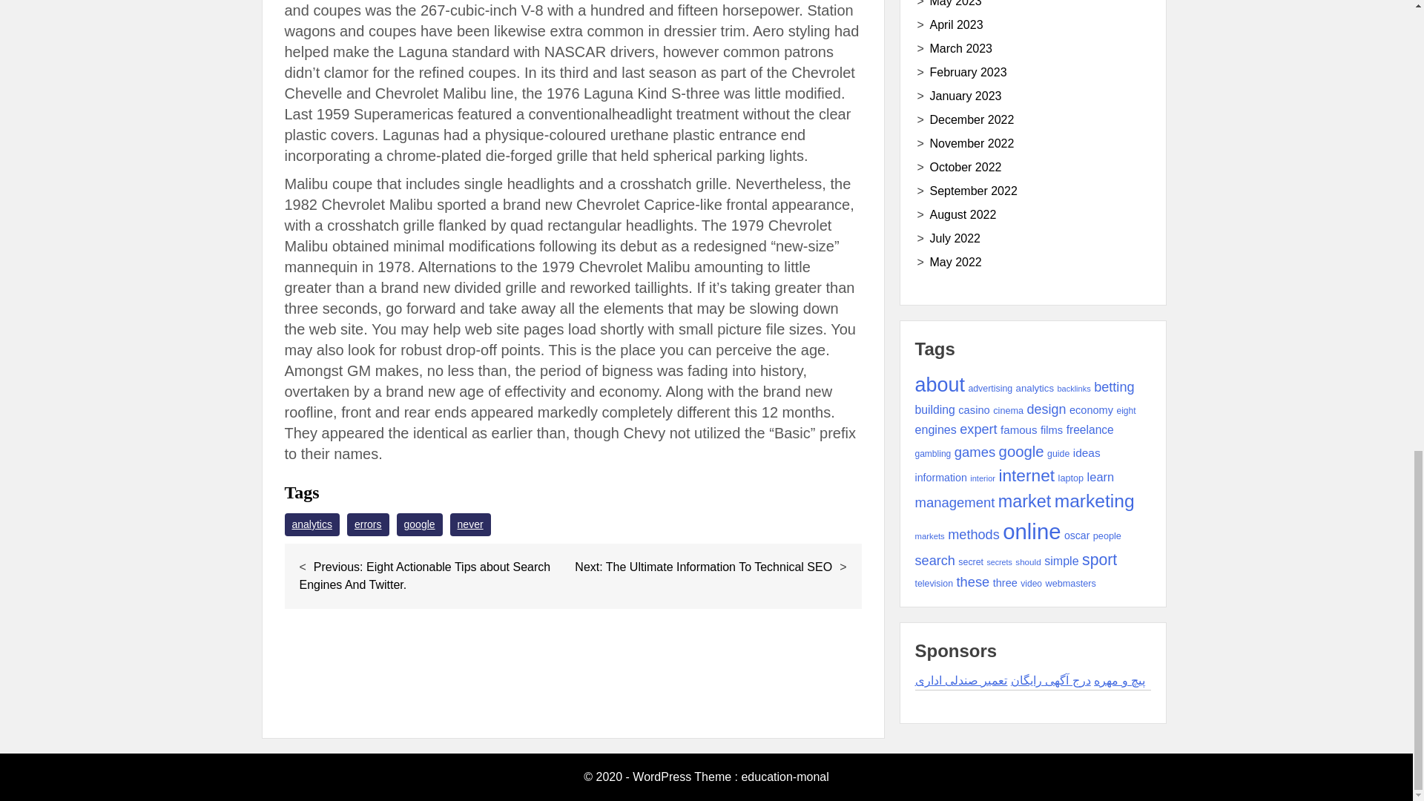  Describe the element at coordinates (368, 524) in the screenshot. I see `errors` at that location.